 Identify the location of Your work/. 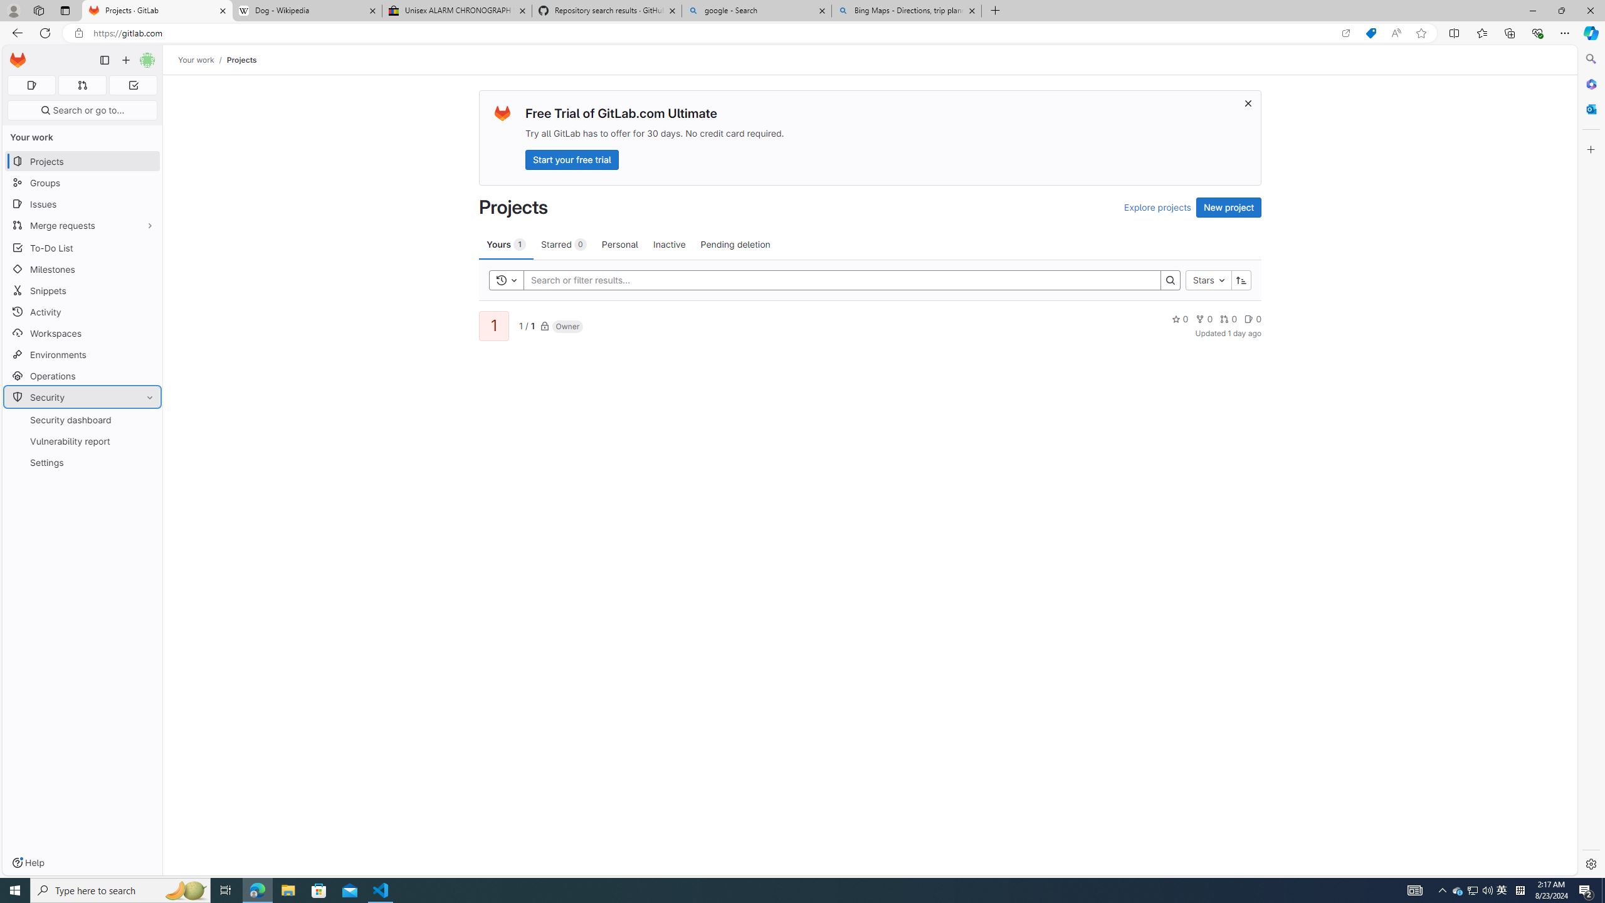
(202, 60).